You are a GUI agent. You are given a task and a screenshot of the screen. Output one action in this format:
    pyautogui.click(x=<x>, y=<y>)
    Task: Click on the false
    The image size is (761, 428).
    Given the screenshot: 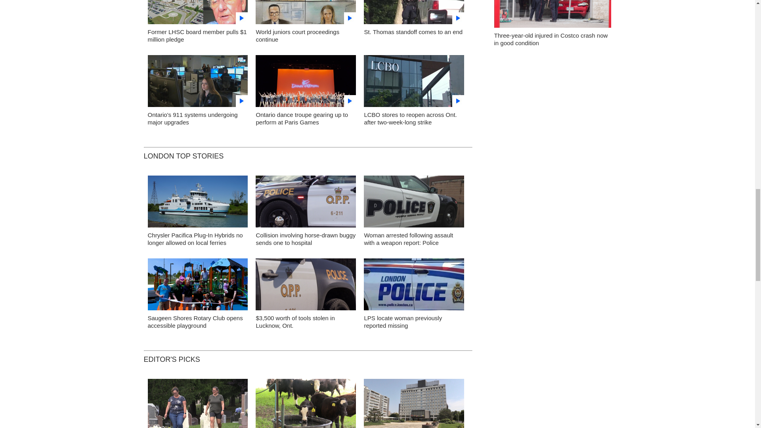 What is the action you would take?
    pyautogui.click(x=197, y=12)
    